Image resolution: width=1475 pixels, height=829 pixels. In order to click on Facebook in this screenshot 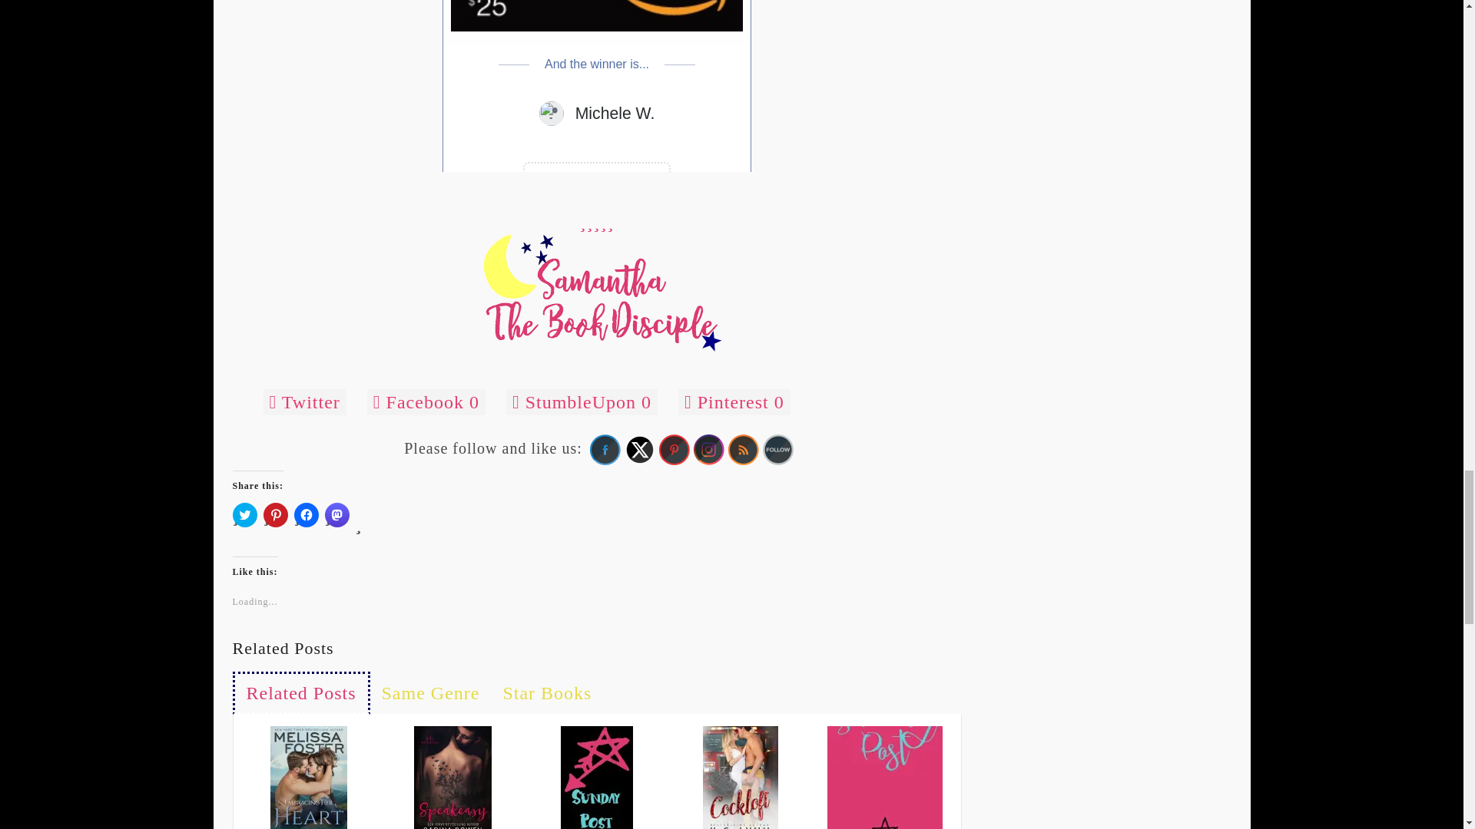, I will do `click(605, 449)`.